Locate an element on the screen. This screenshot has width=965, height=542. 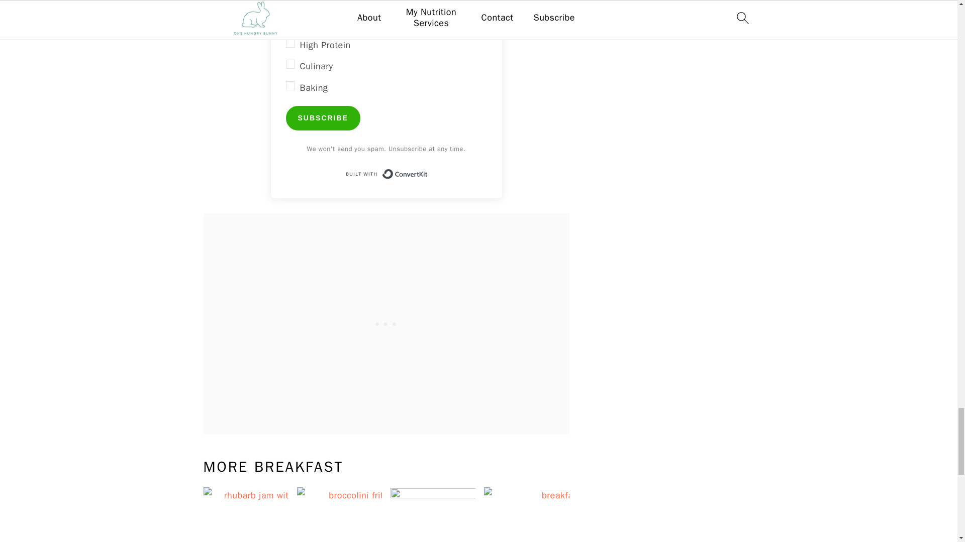
Breakfast Polenta Recipe: Two Ways is located at coordinates (574, 514).